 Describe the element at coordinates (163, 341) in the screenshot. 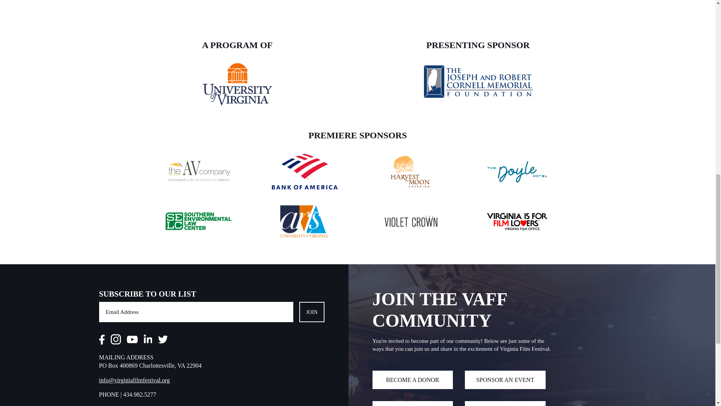

I see `Twitter` at that location.